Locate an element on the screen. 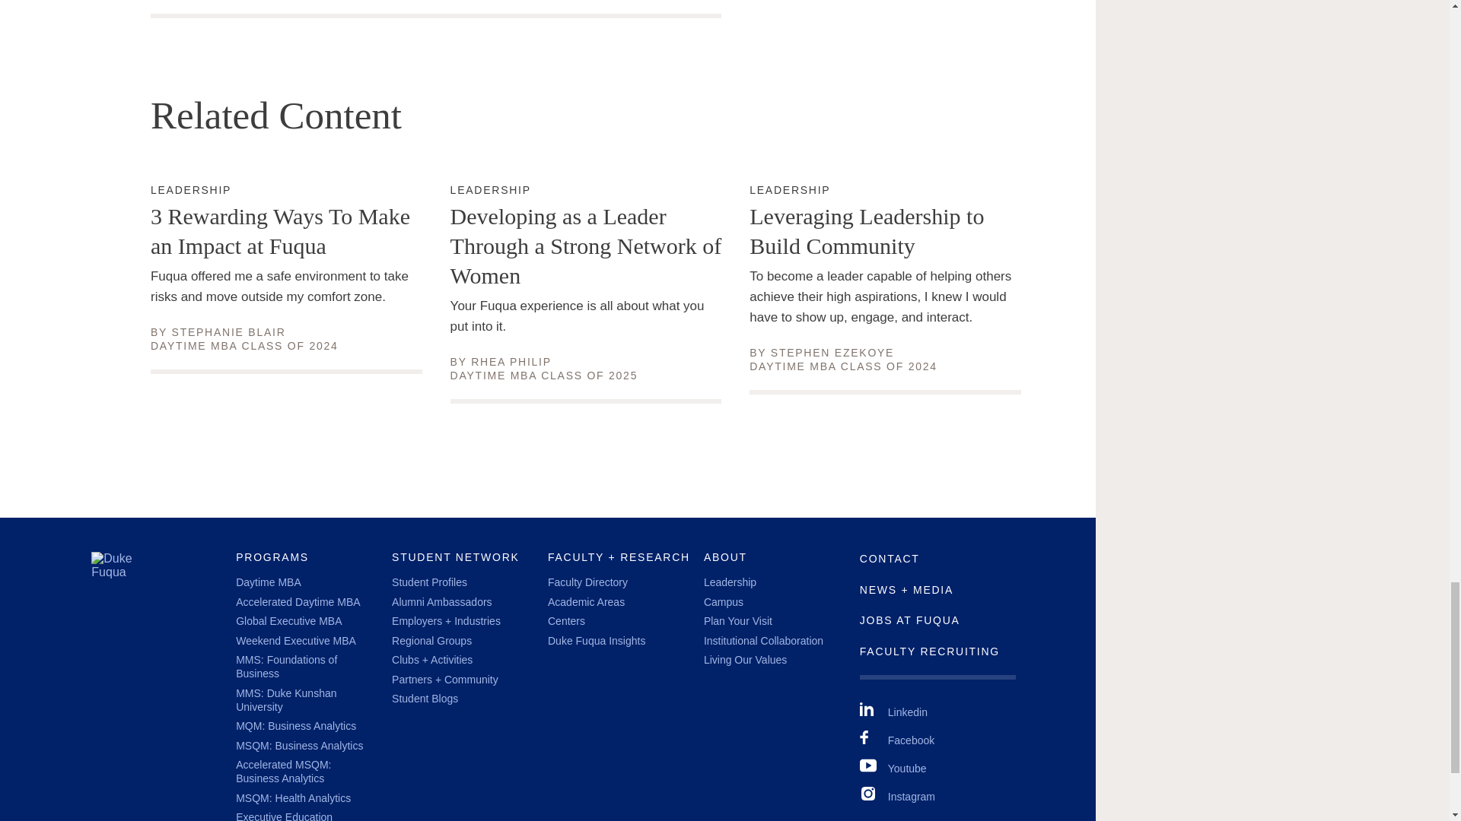 The image size is (1461, 821). Leveraging Leadership to Build Community is located at coordinates (441, 602).